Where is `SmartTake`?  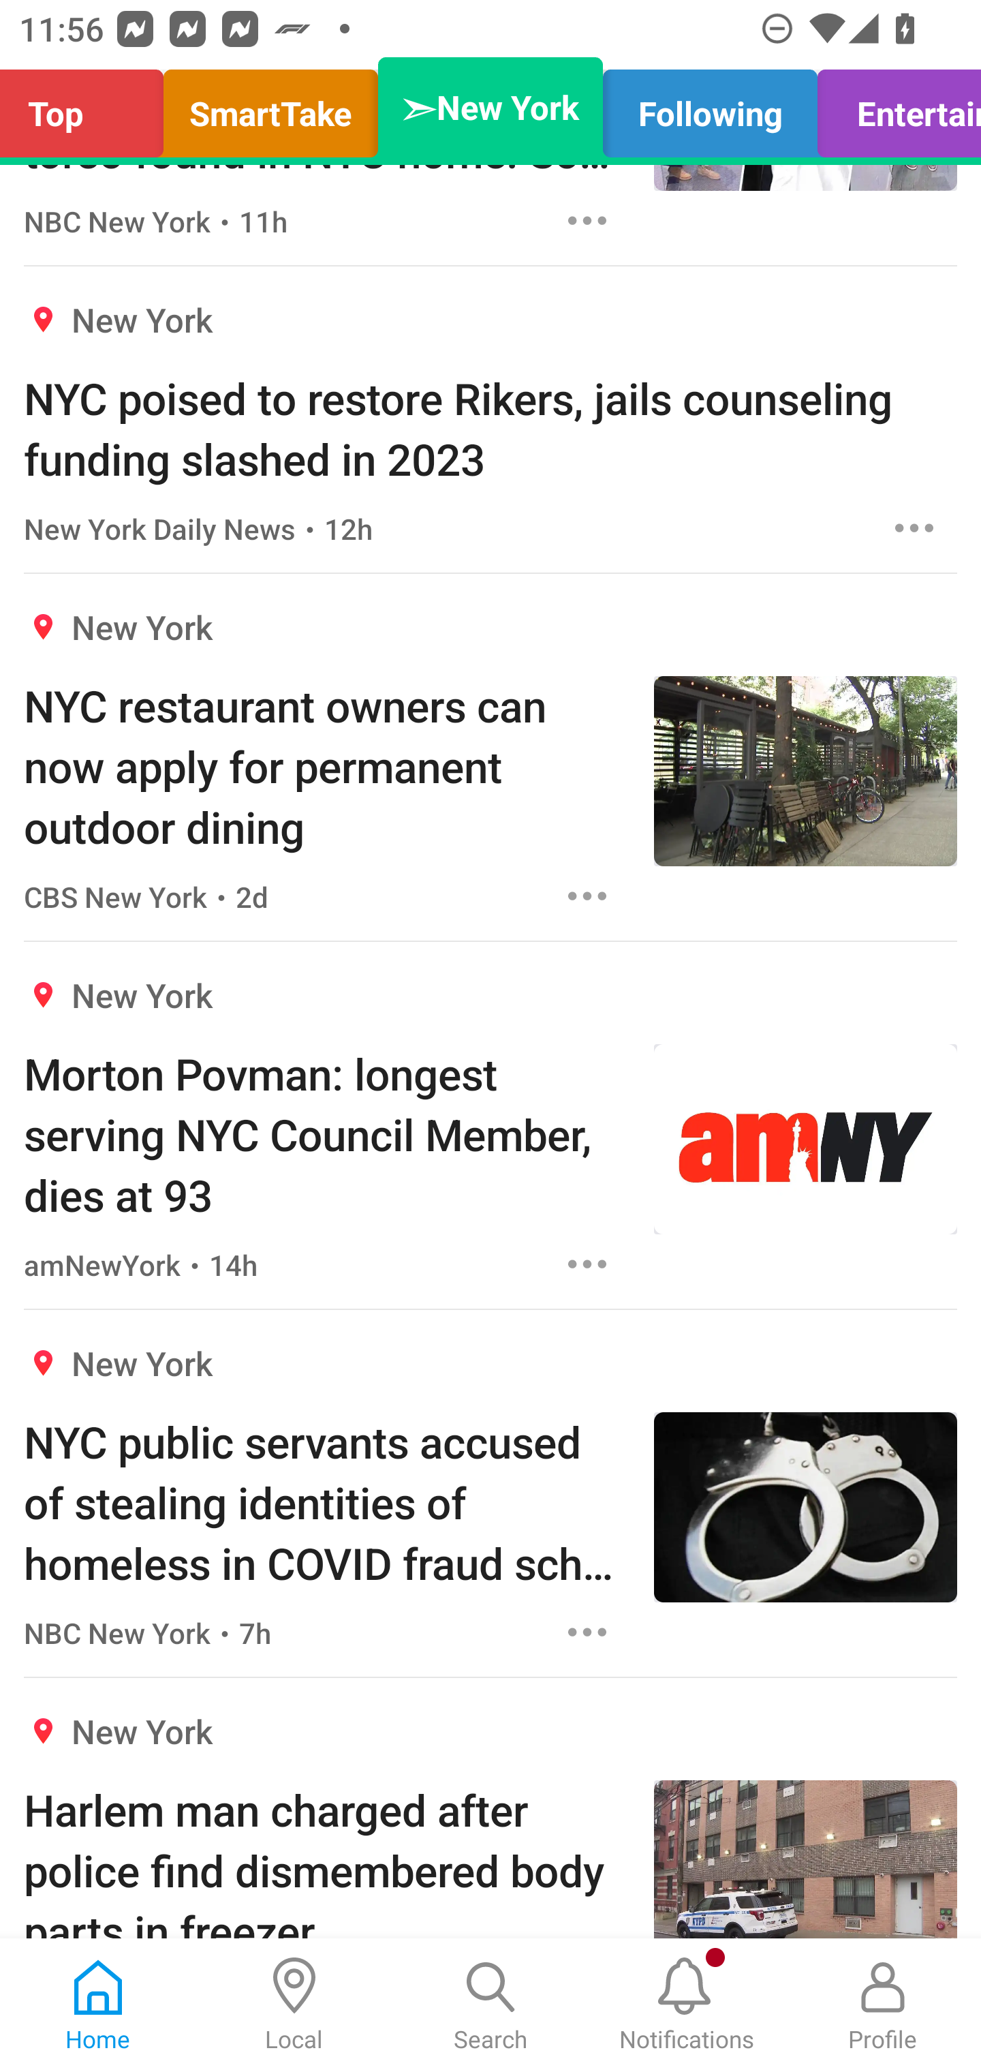
SmartTake is located at coordinates (270, 108).